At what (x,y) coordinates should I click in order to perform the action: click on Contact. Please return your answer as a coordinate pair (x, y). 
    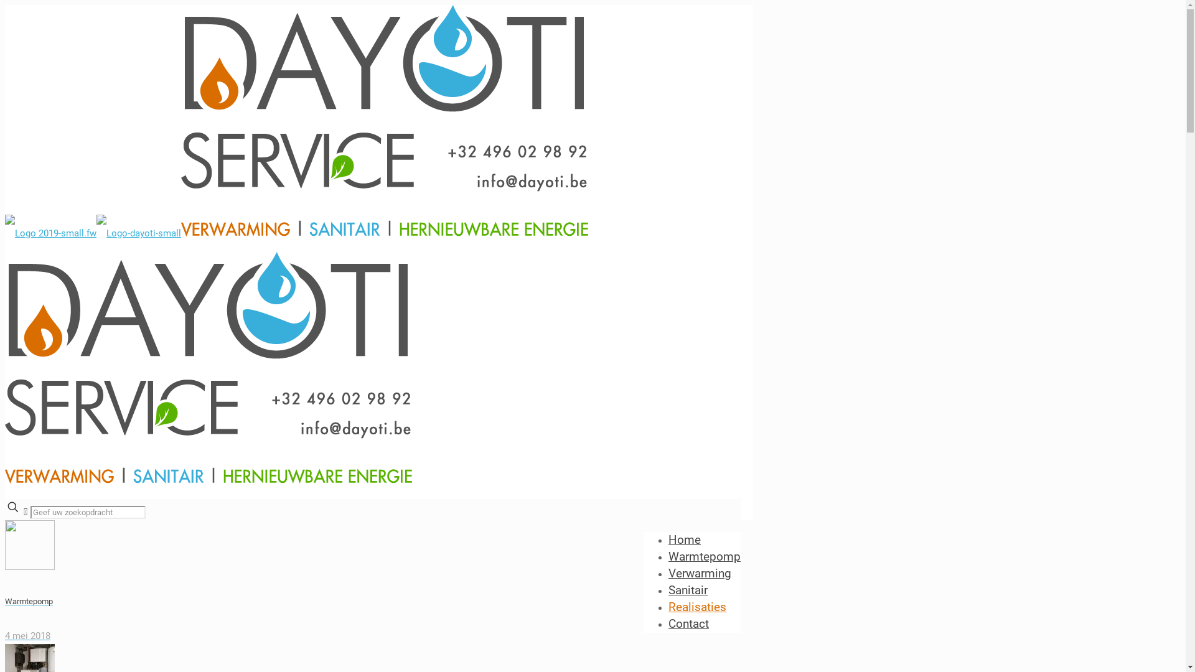
    Looking at the image, I should click on (688, 623).